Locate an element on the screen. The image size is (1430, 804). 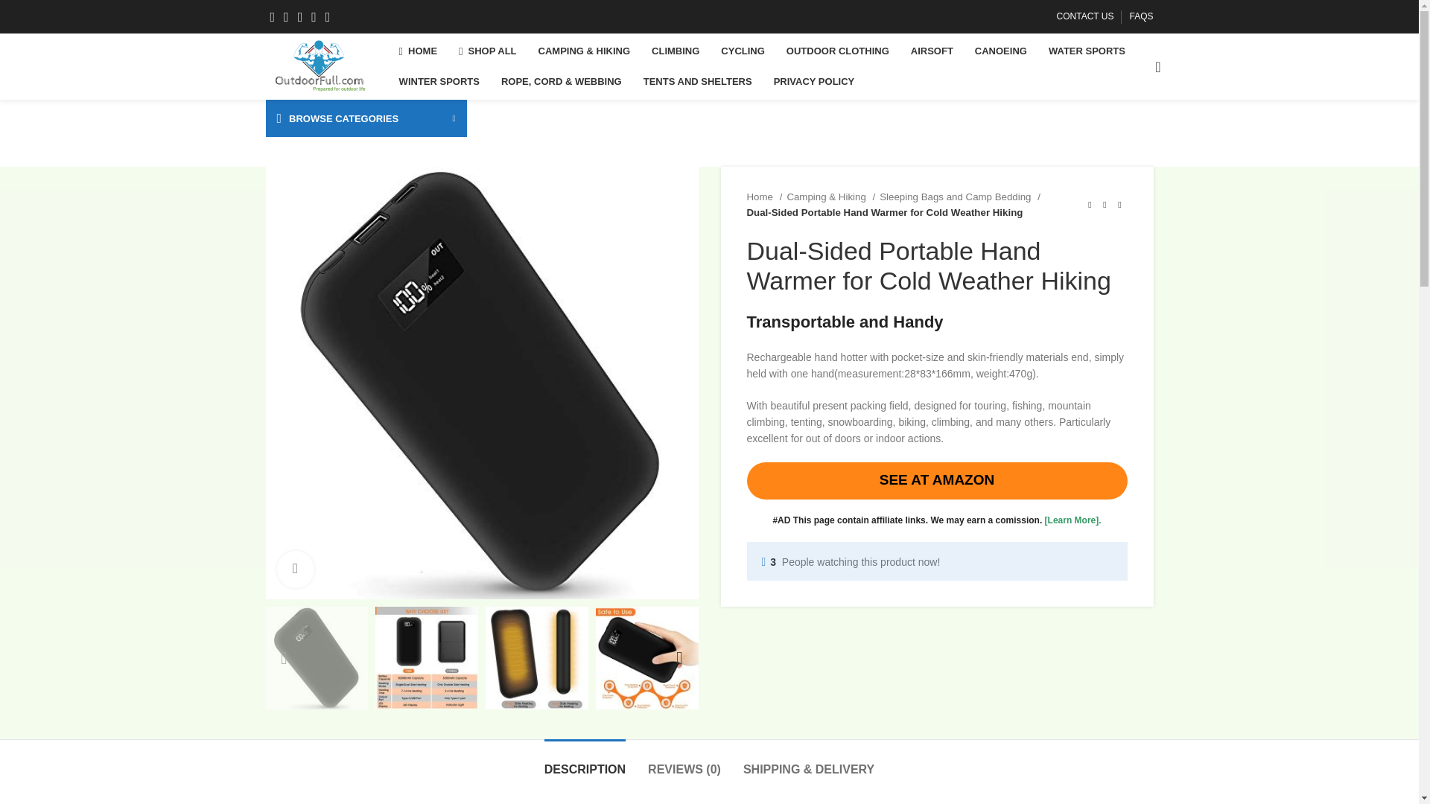
WATER SPORTS is located at coordinates (1086, 51).